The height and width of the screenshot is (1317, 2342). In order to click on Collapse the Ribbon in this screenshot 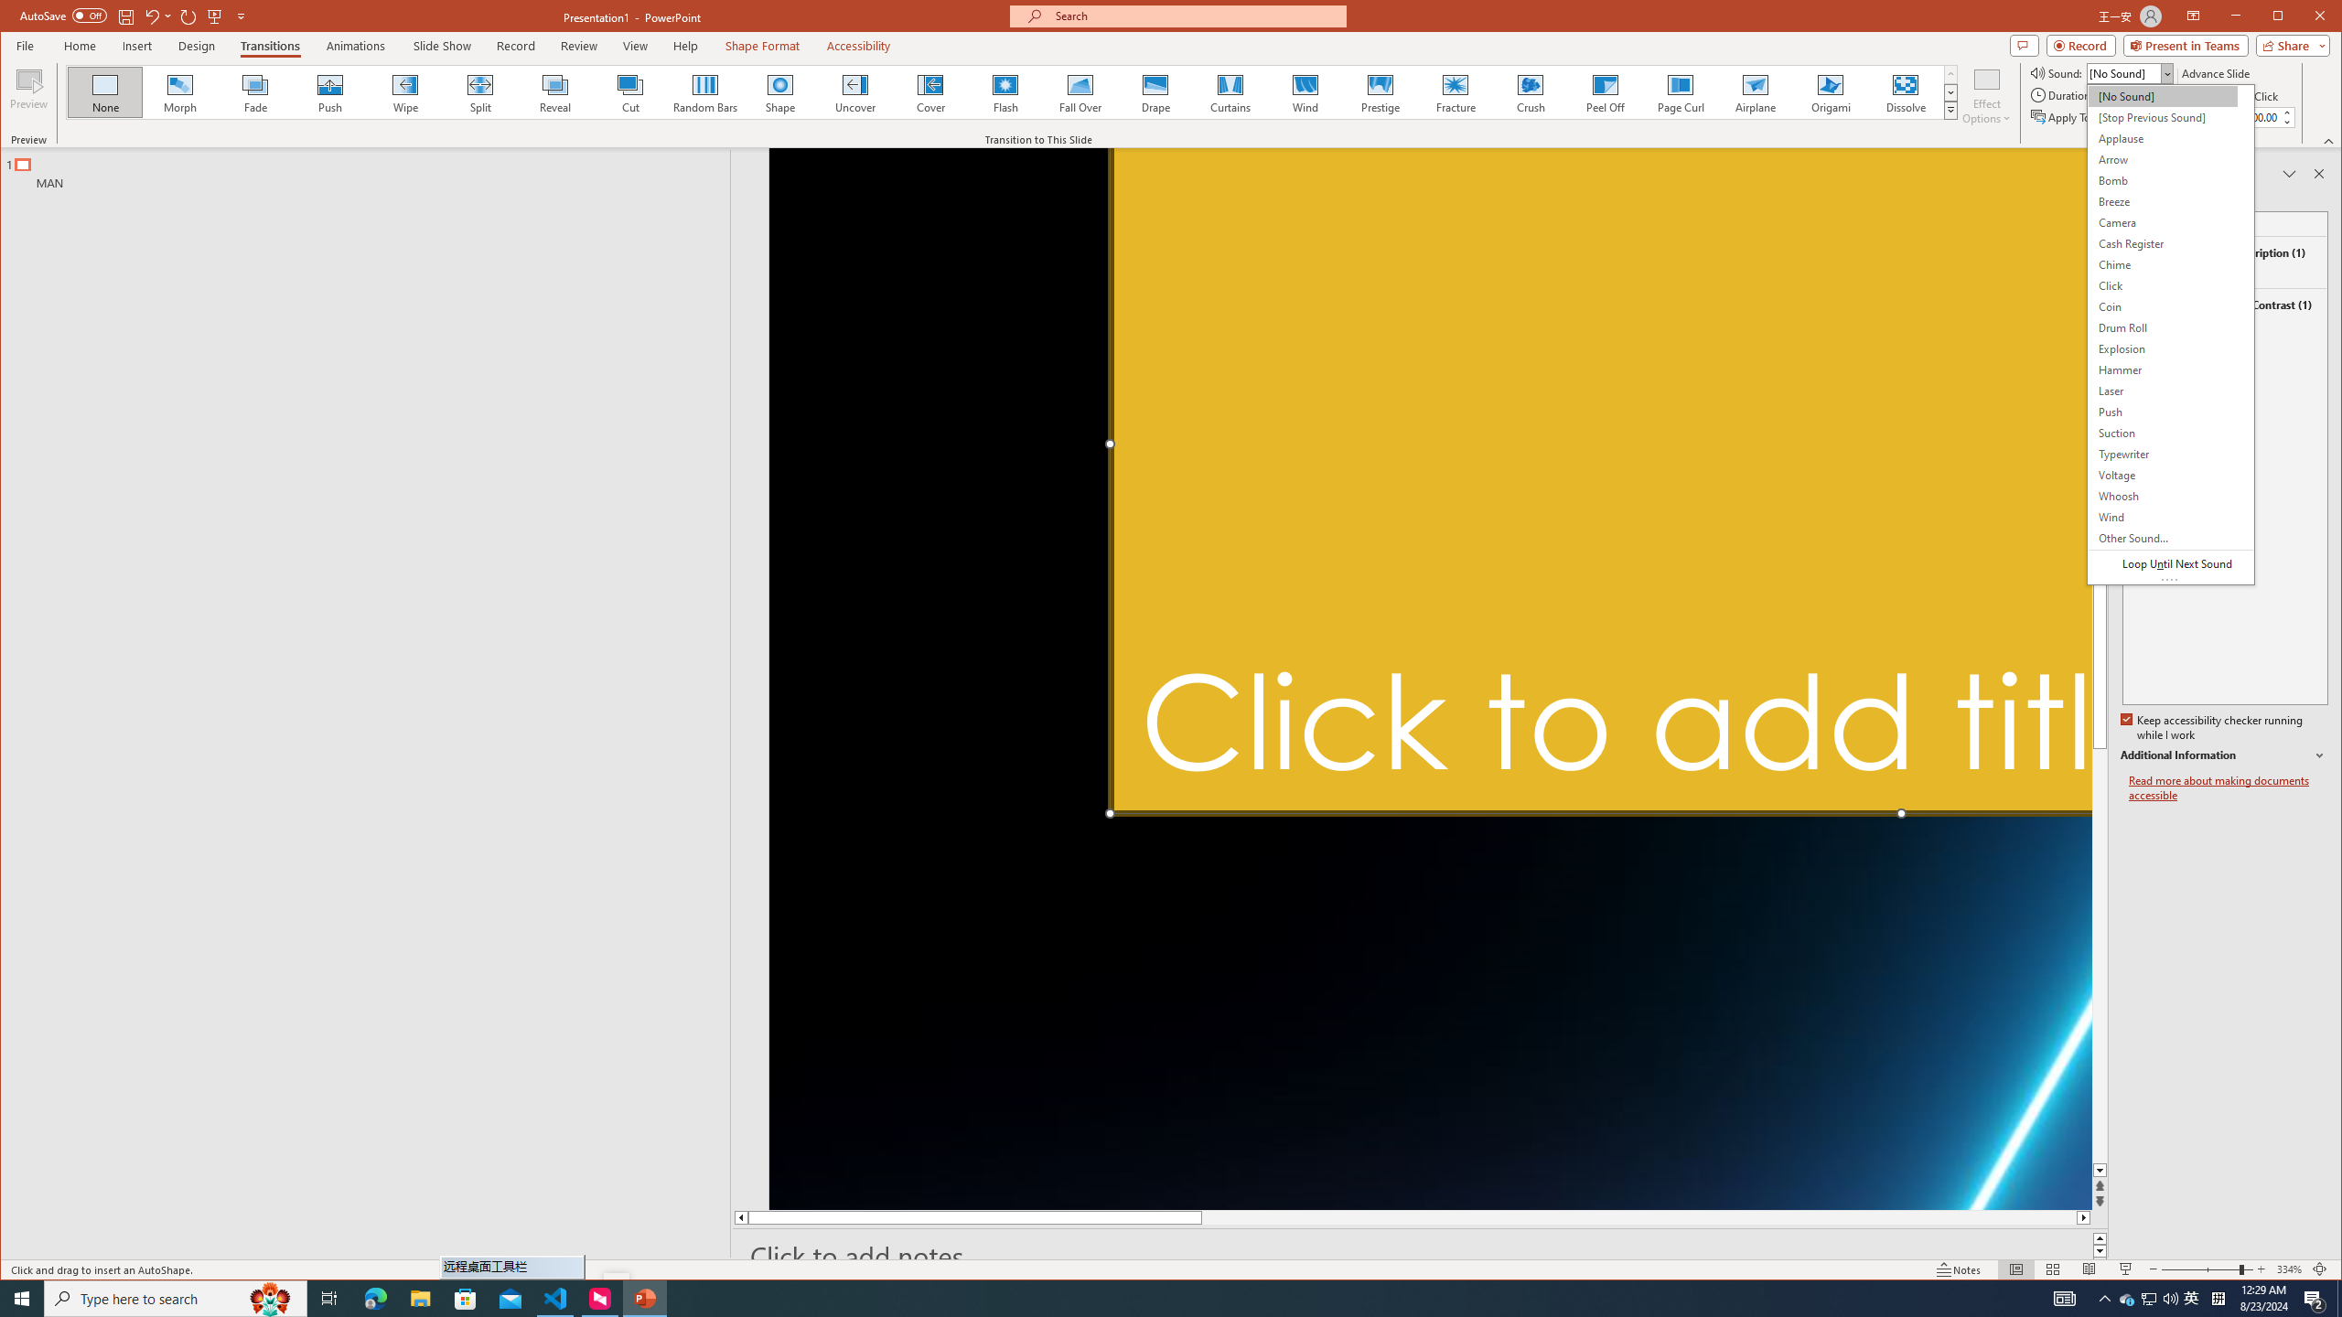, I will do `click(2330, 141)`.